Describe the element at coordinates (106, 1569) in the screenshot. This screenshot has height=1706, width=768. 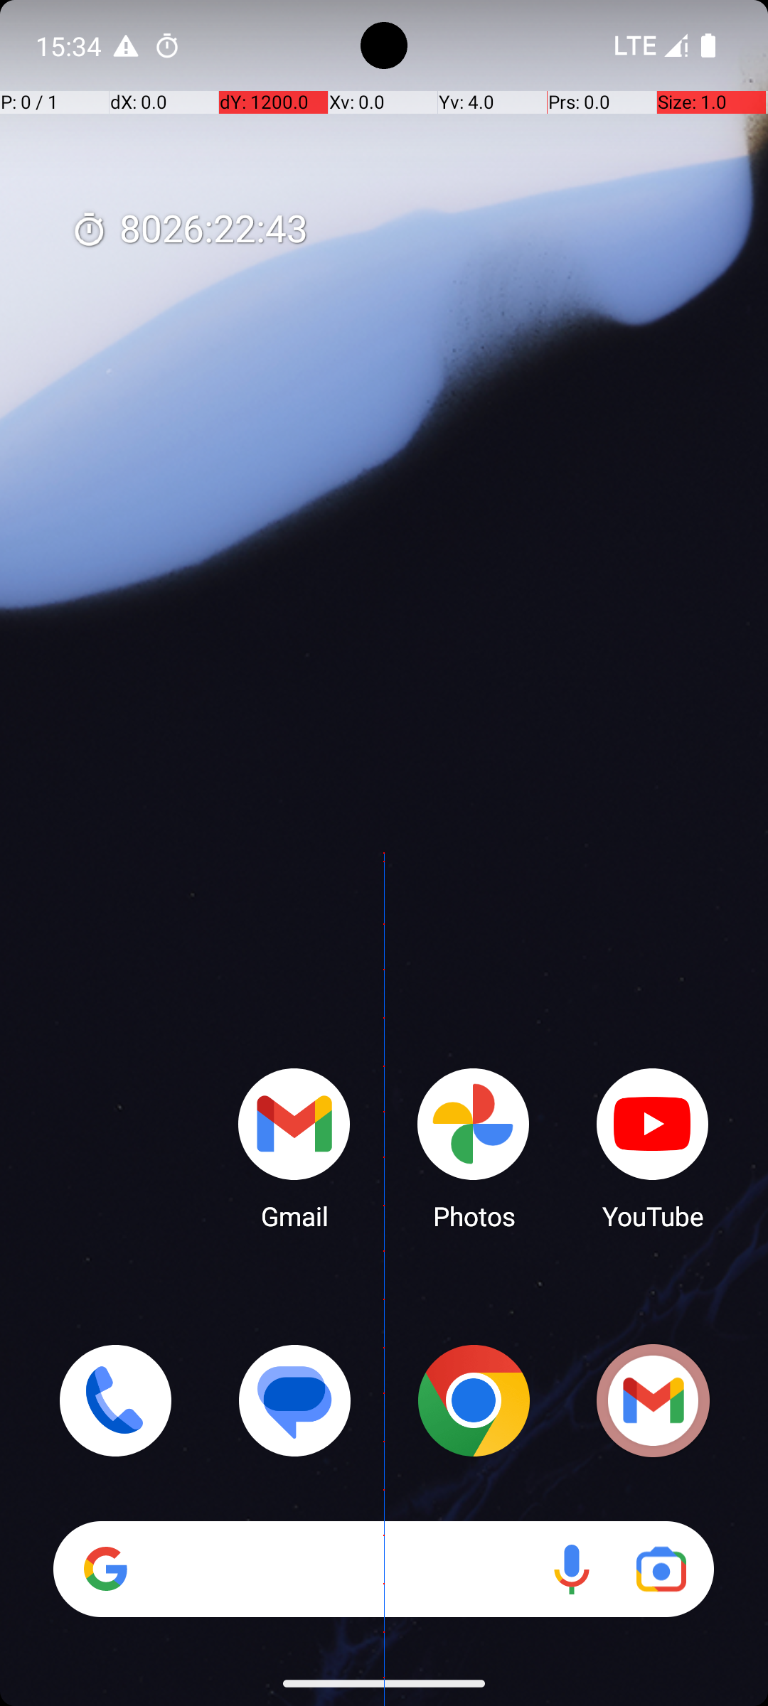
I see `Google app` at that location.